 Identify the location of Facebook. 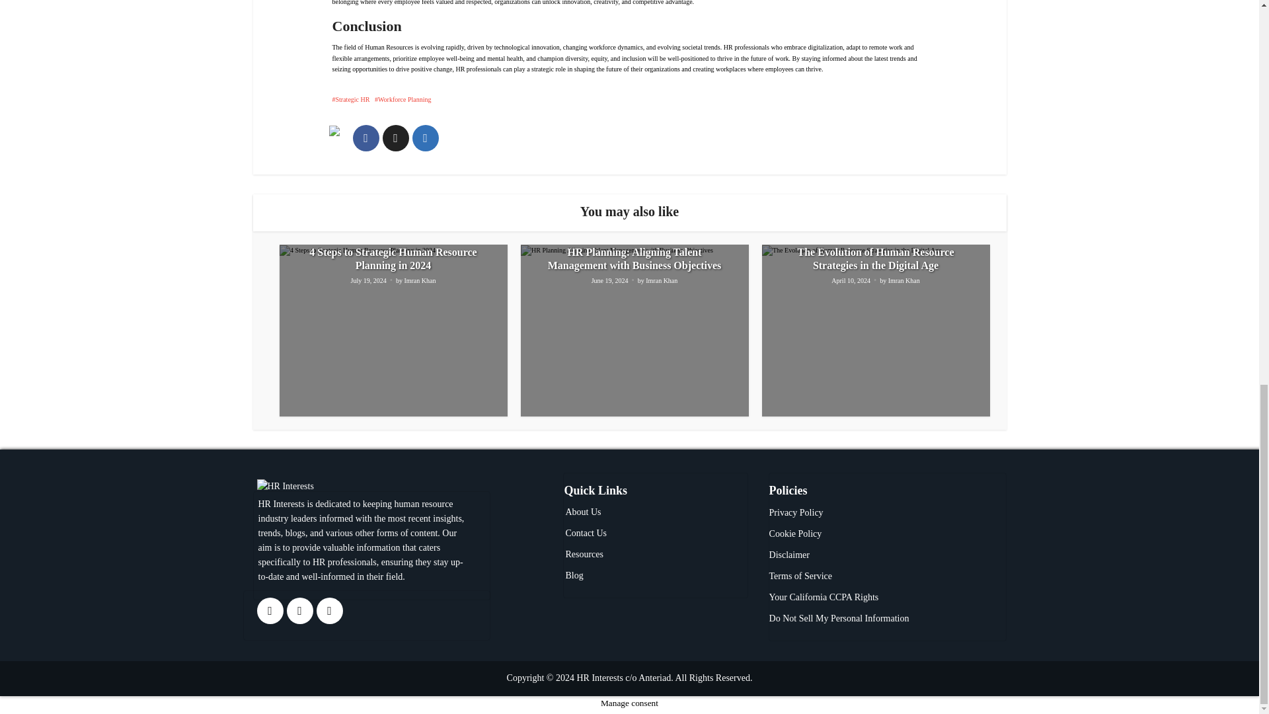
(300, 610).